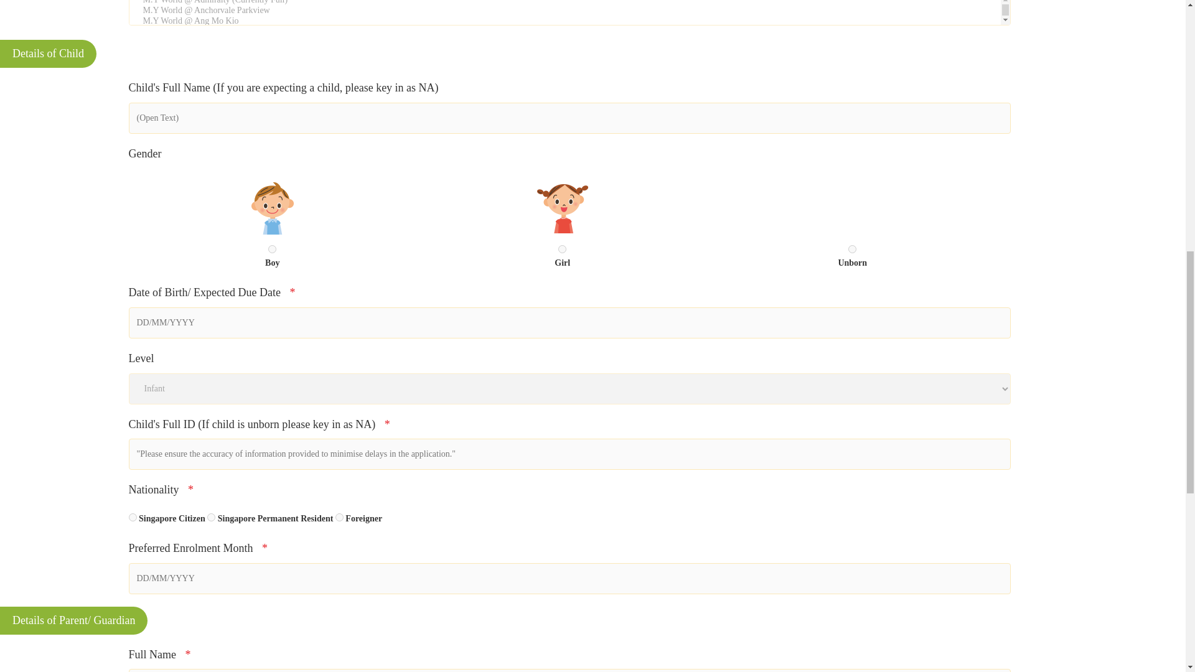  What do you see at coordinates (210, 518) in the screenshot?
I see `Singapore Permanent Resident` at bounding box center [210, 518].